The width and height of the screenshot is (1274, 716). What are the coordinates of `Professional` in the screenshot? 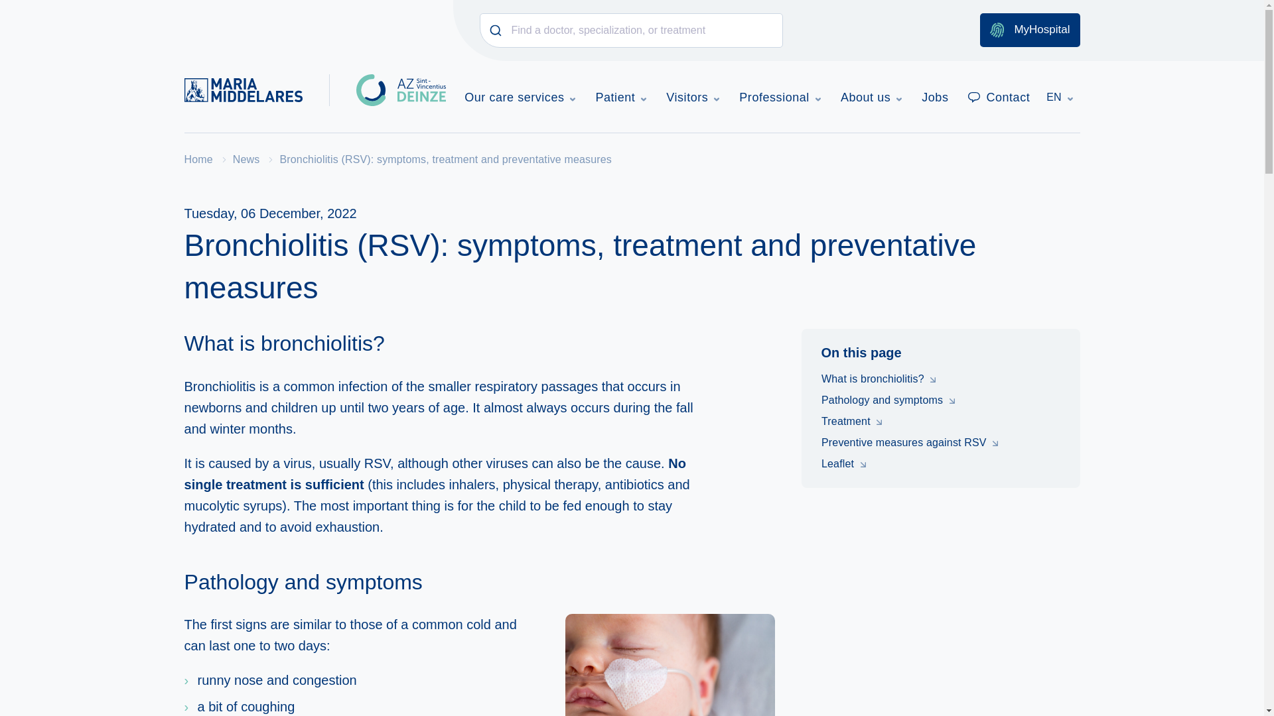 It's located at (780, 97).